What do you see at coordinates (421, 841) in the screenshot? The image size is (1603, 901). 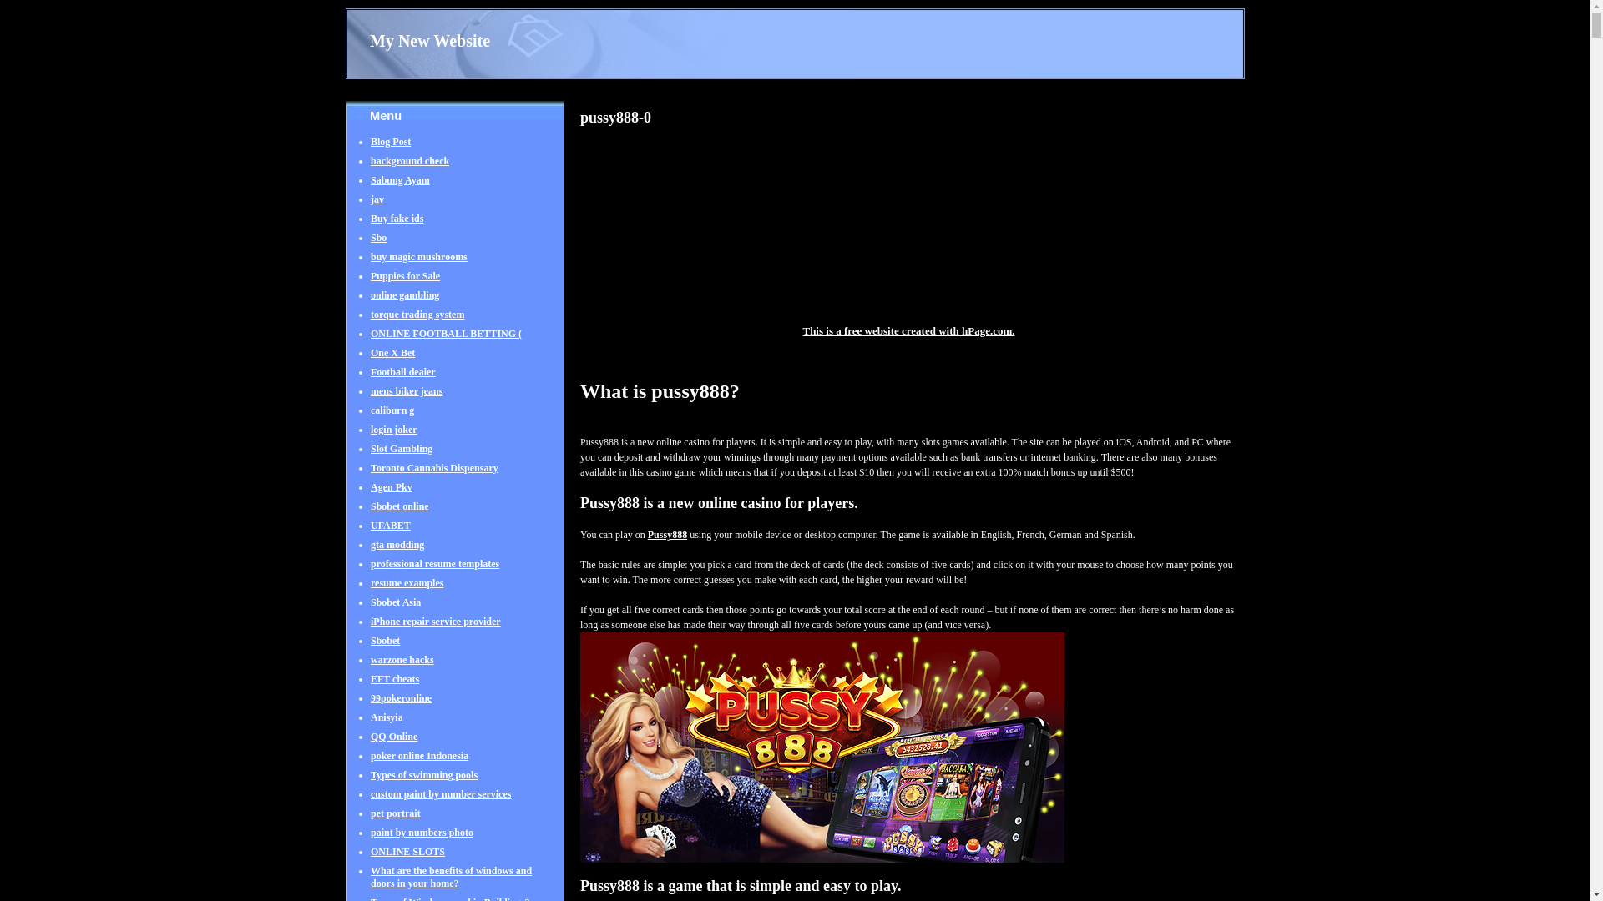 I see `paint by numbers photo` at bounding box center [421, 841].